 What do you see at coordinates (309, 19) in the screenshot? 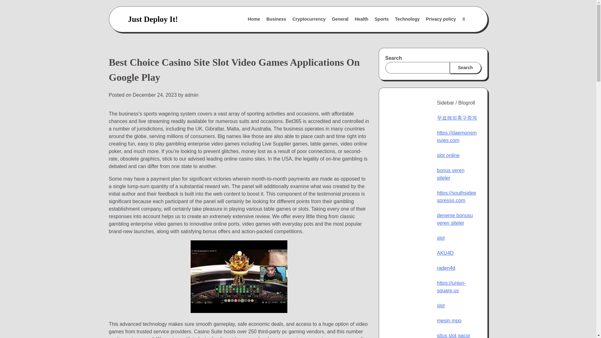
I see `Cryptocurrency` at bounding box center [309, 19].